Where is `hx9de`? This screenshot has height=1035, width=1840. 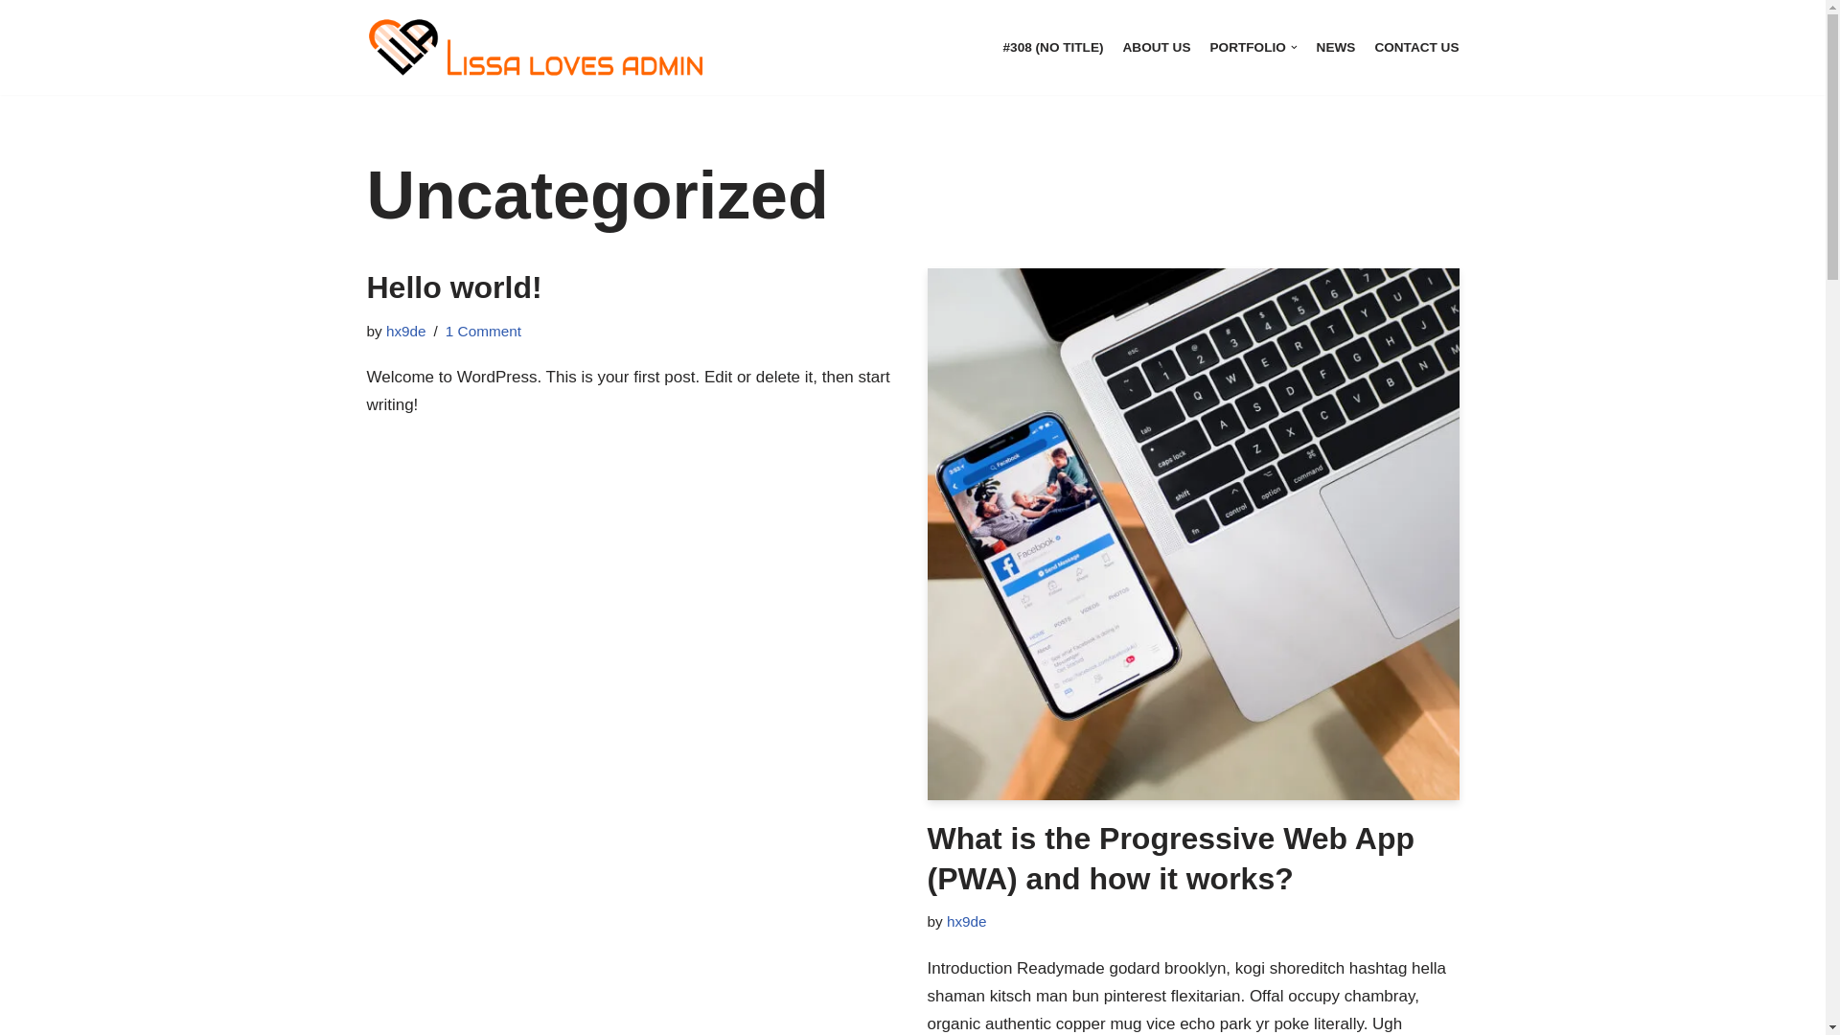
hx9de is located at coordinates (406, 332).